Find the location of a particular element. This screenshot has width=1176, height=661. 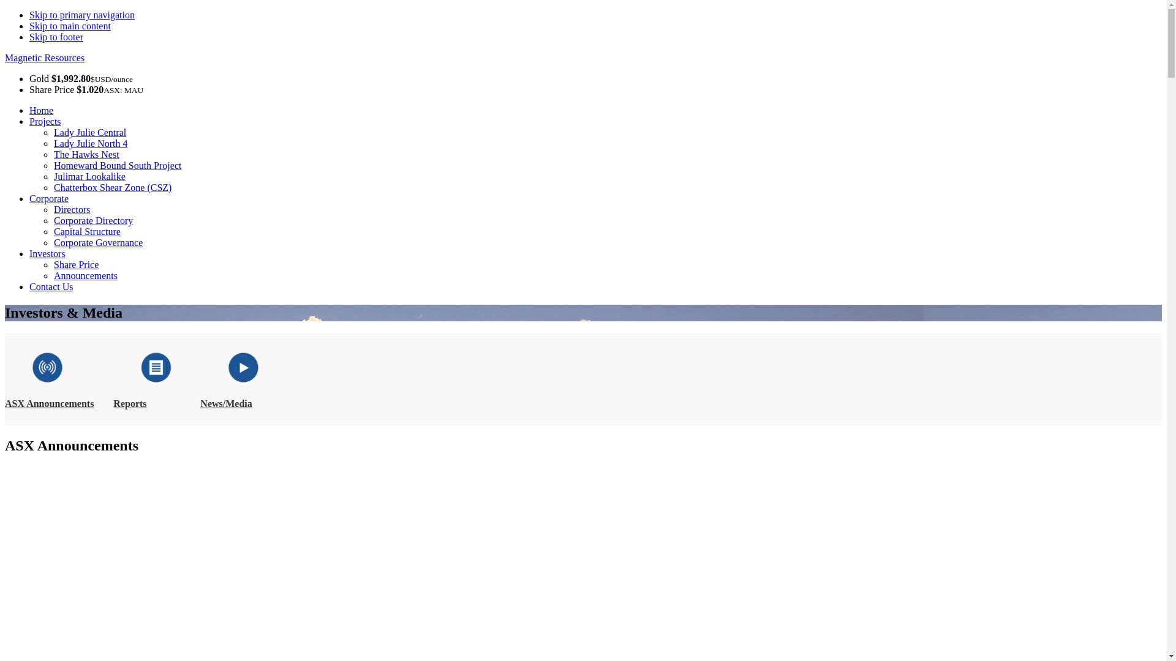

The Hawks Nest is located at coordinates (87, 154).